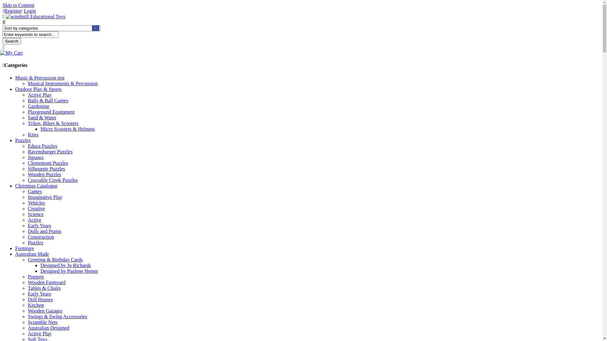  I want to click on Australian Made, so click(32, 254).